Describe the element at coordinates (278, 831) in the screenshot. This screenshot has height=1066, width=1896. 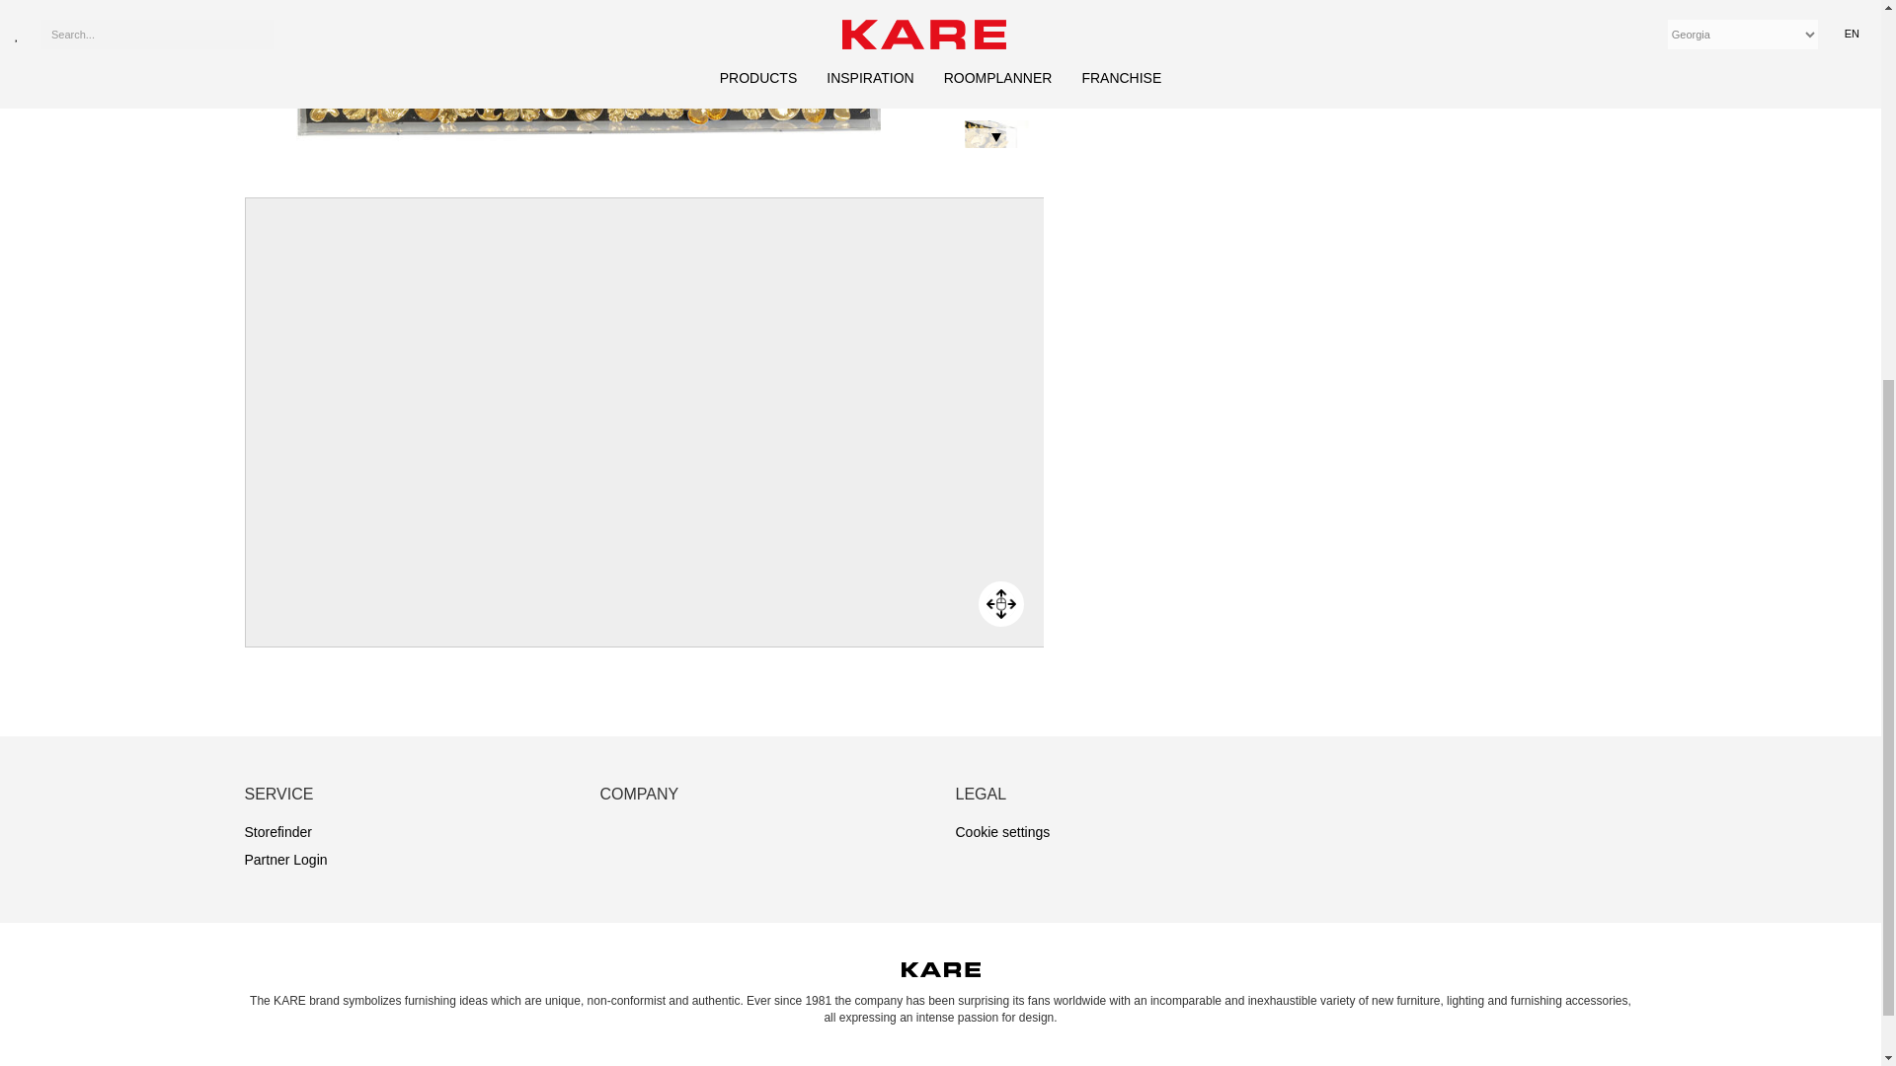
I see `Storefinder` at that location.